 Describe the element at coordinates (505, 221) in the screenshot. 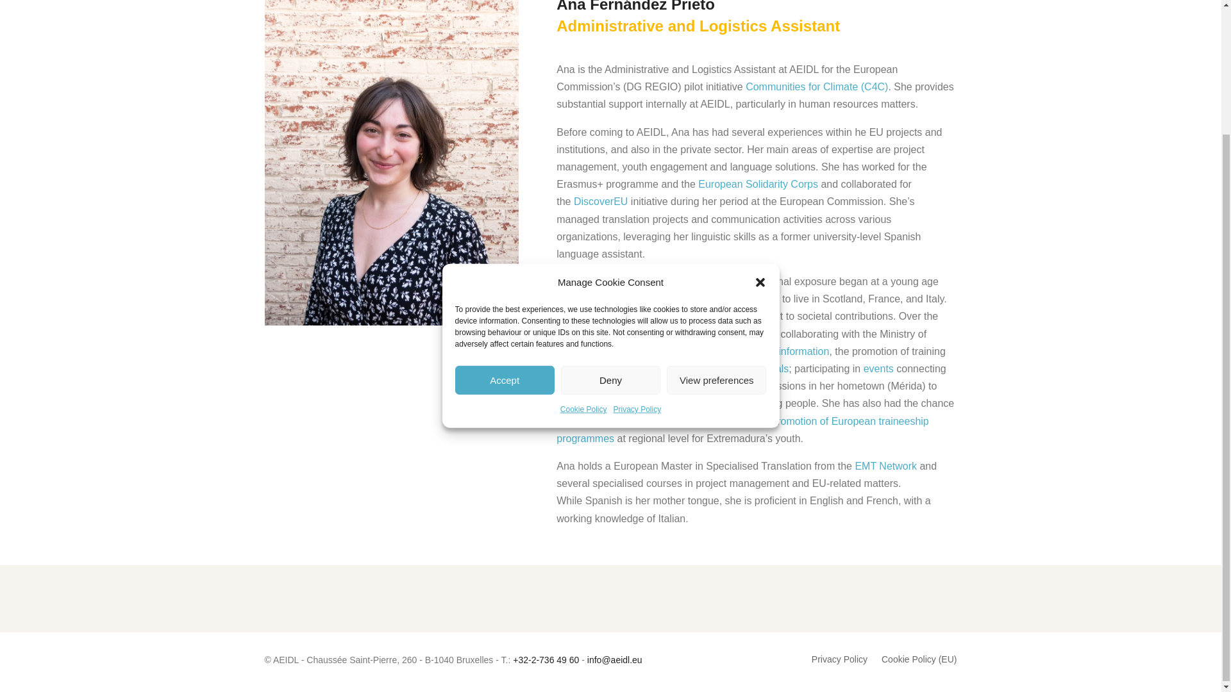

I see `Accept` at that location.